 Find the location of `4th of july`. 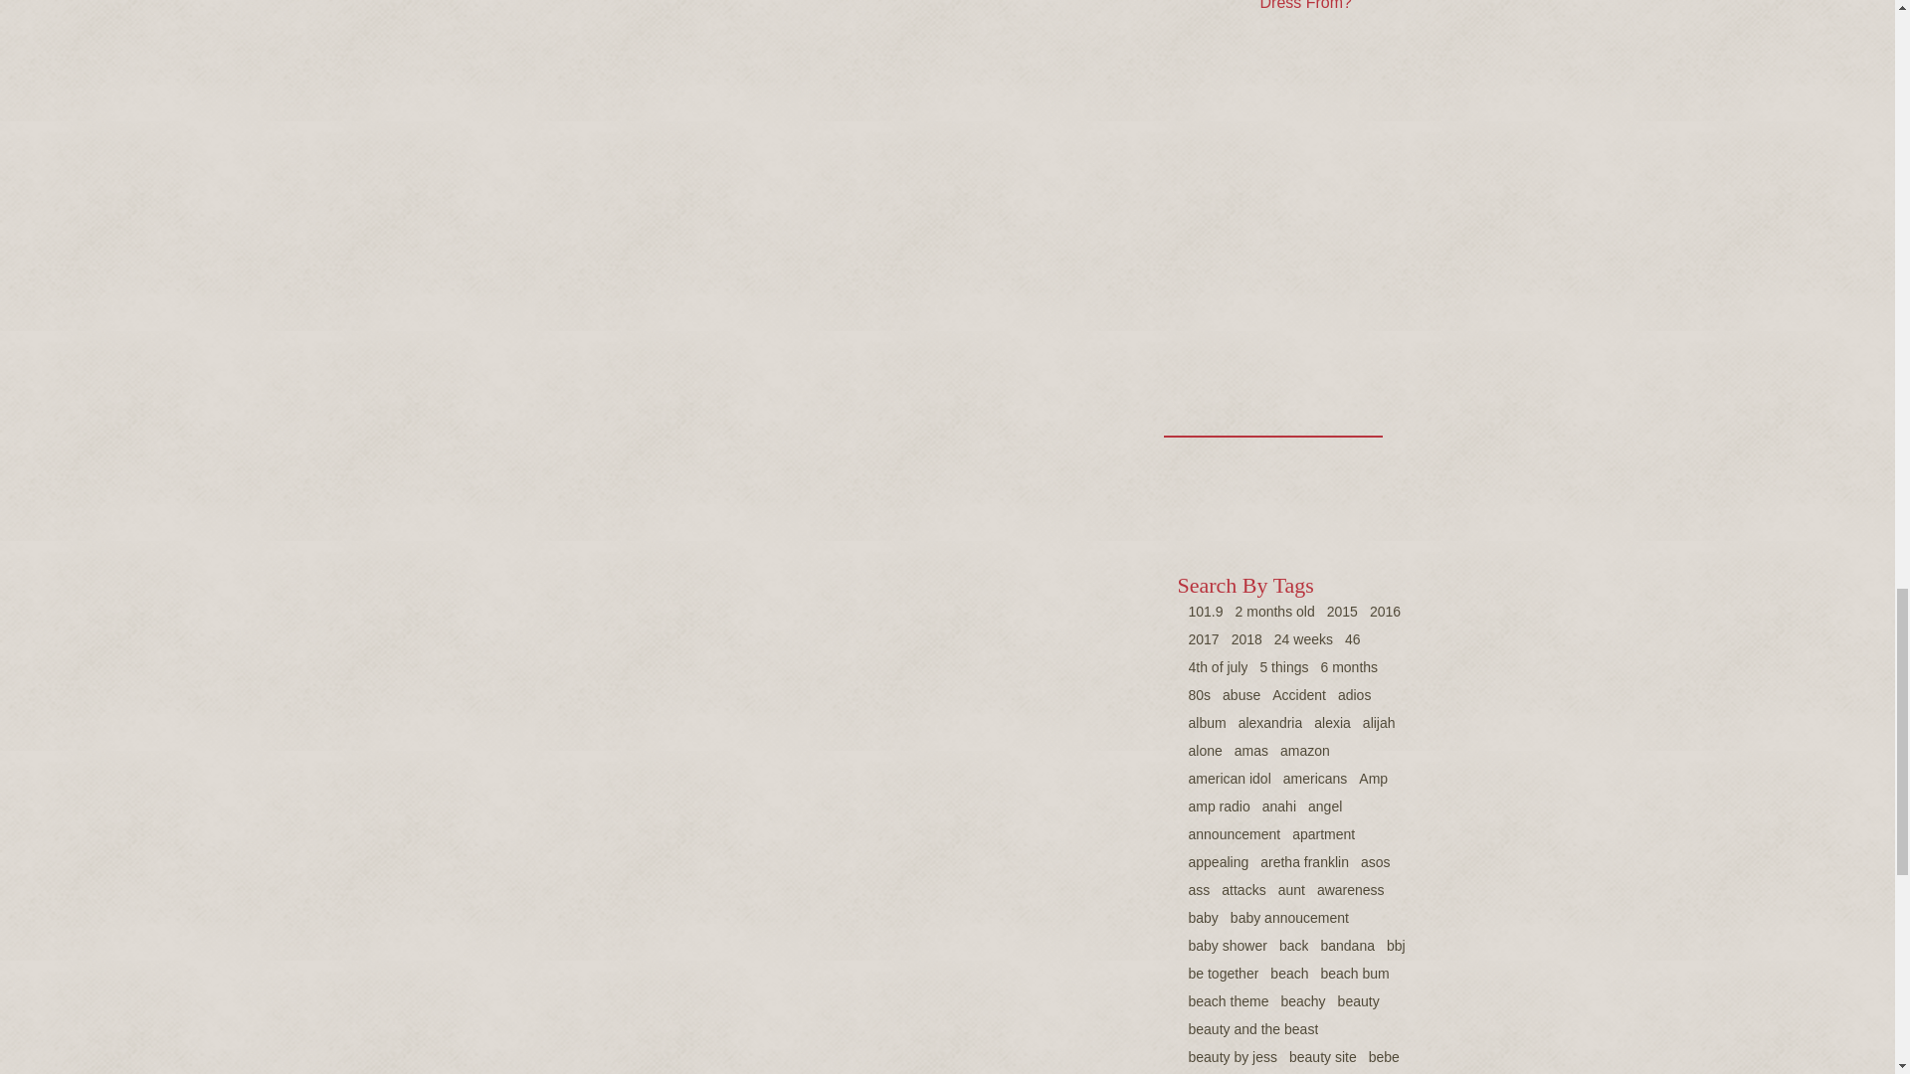

4th of july is located at coordinates (1218, 667).